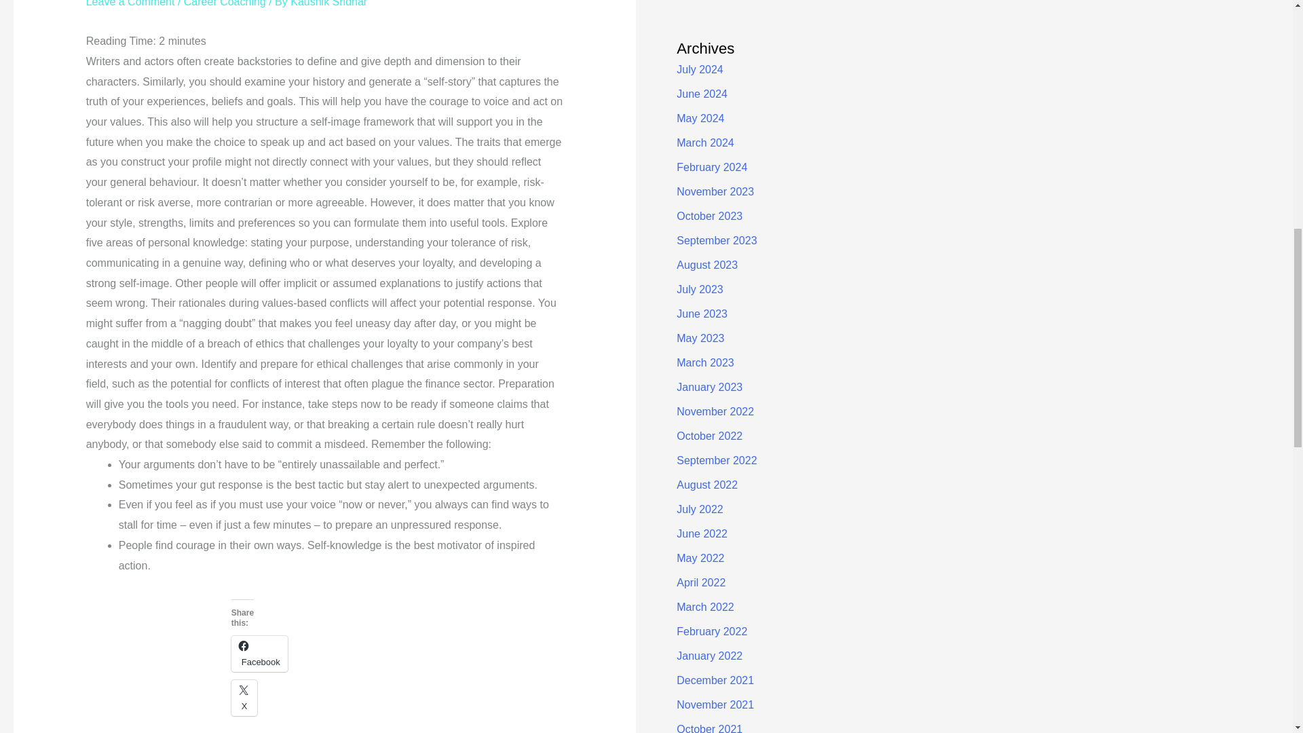 The width and height of the screenshot is (1303, 733). What do you see at coordinates (259, 654) in the screenshot?
I see `Click to share on Facebook` at bounding box center [259, 654].